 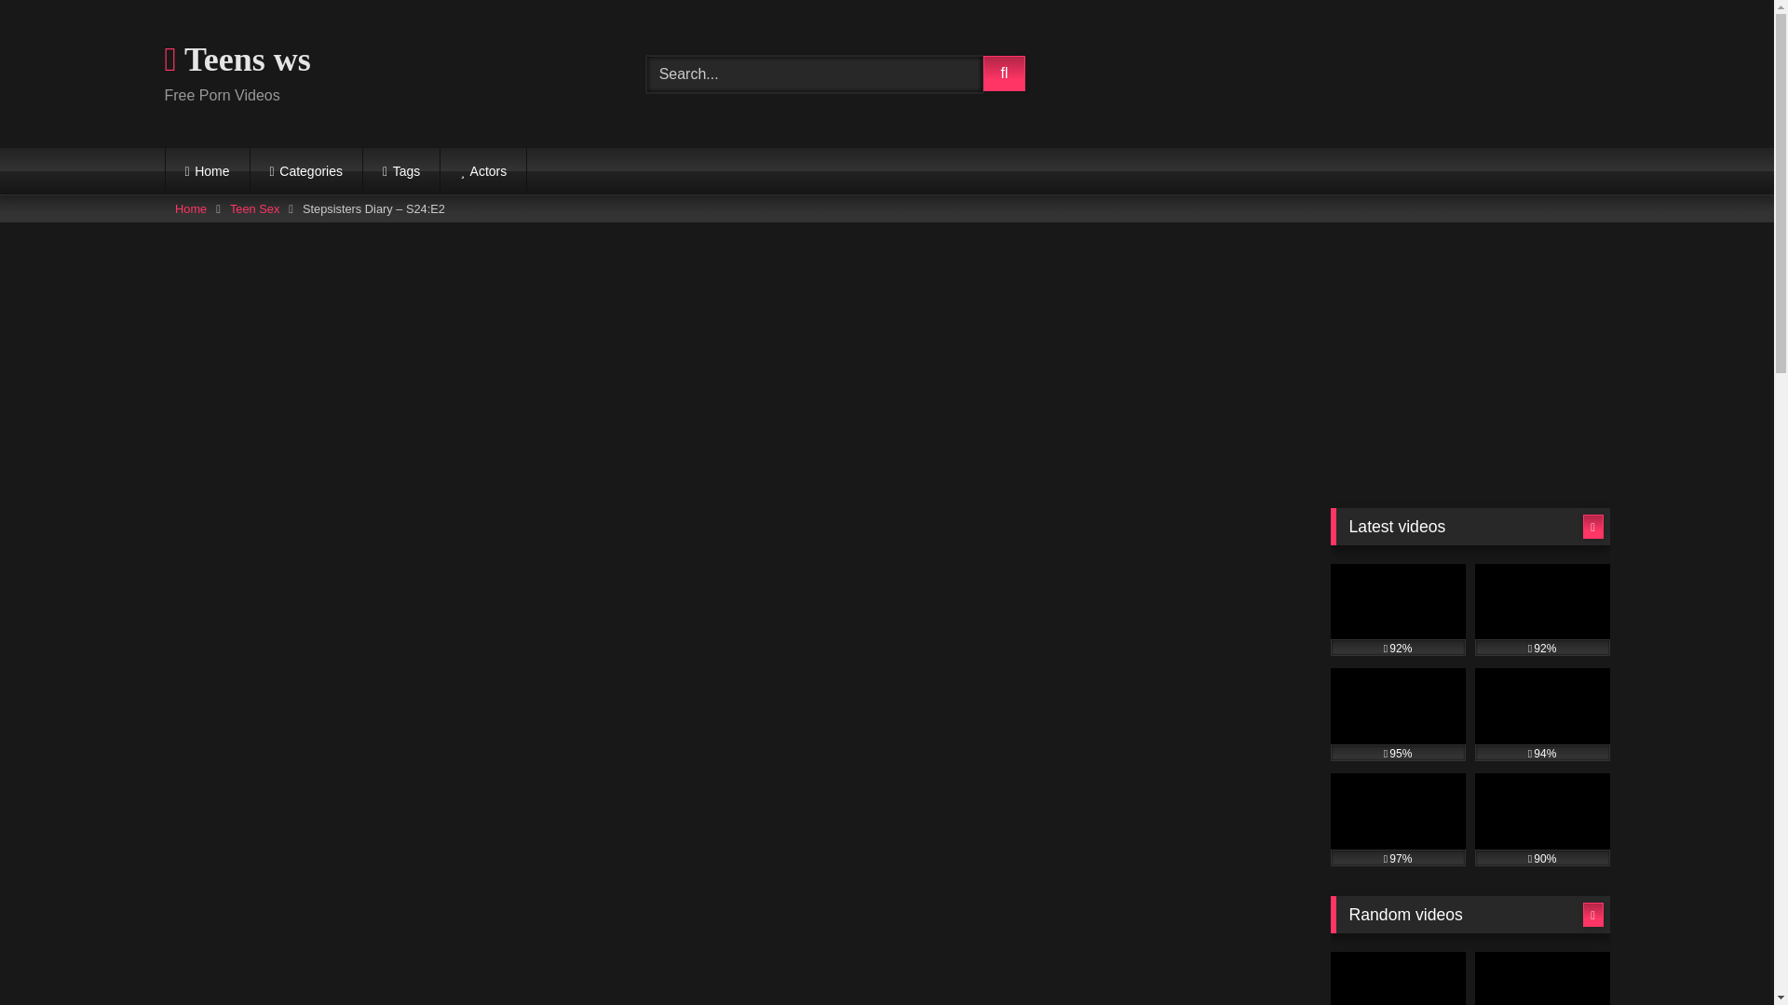 What do you see at coordinates (400, 171) in the screenshot?
I see `Tags` at bounding box center [400, 171].